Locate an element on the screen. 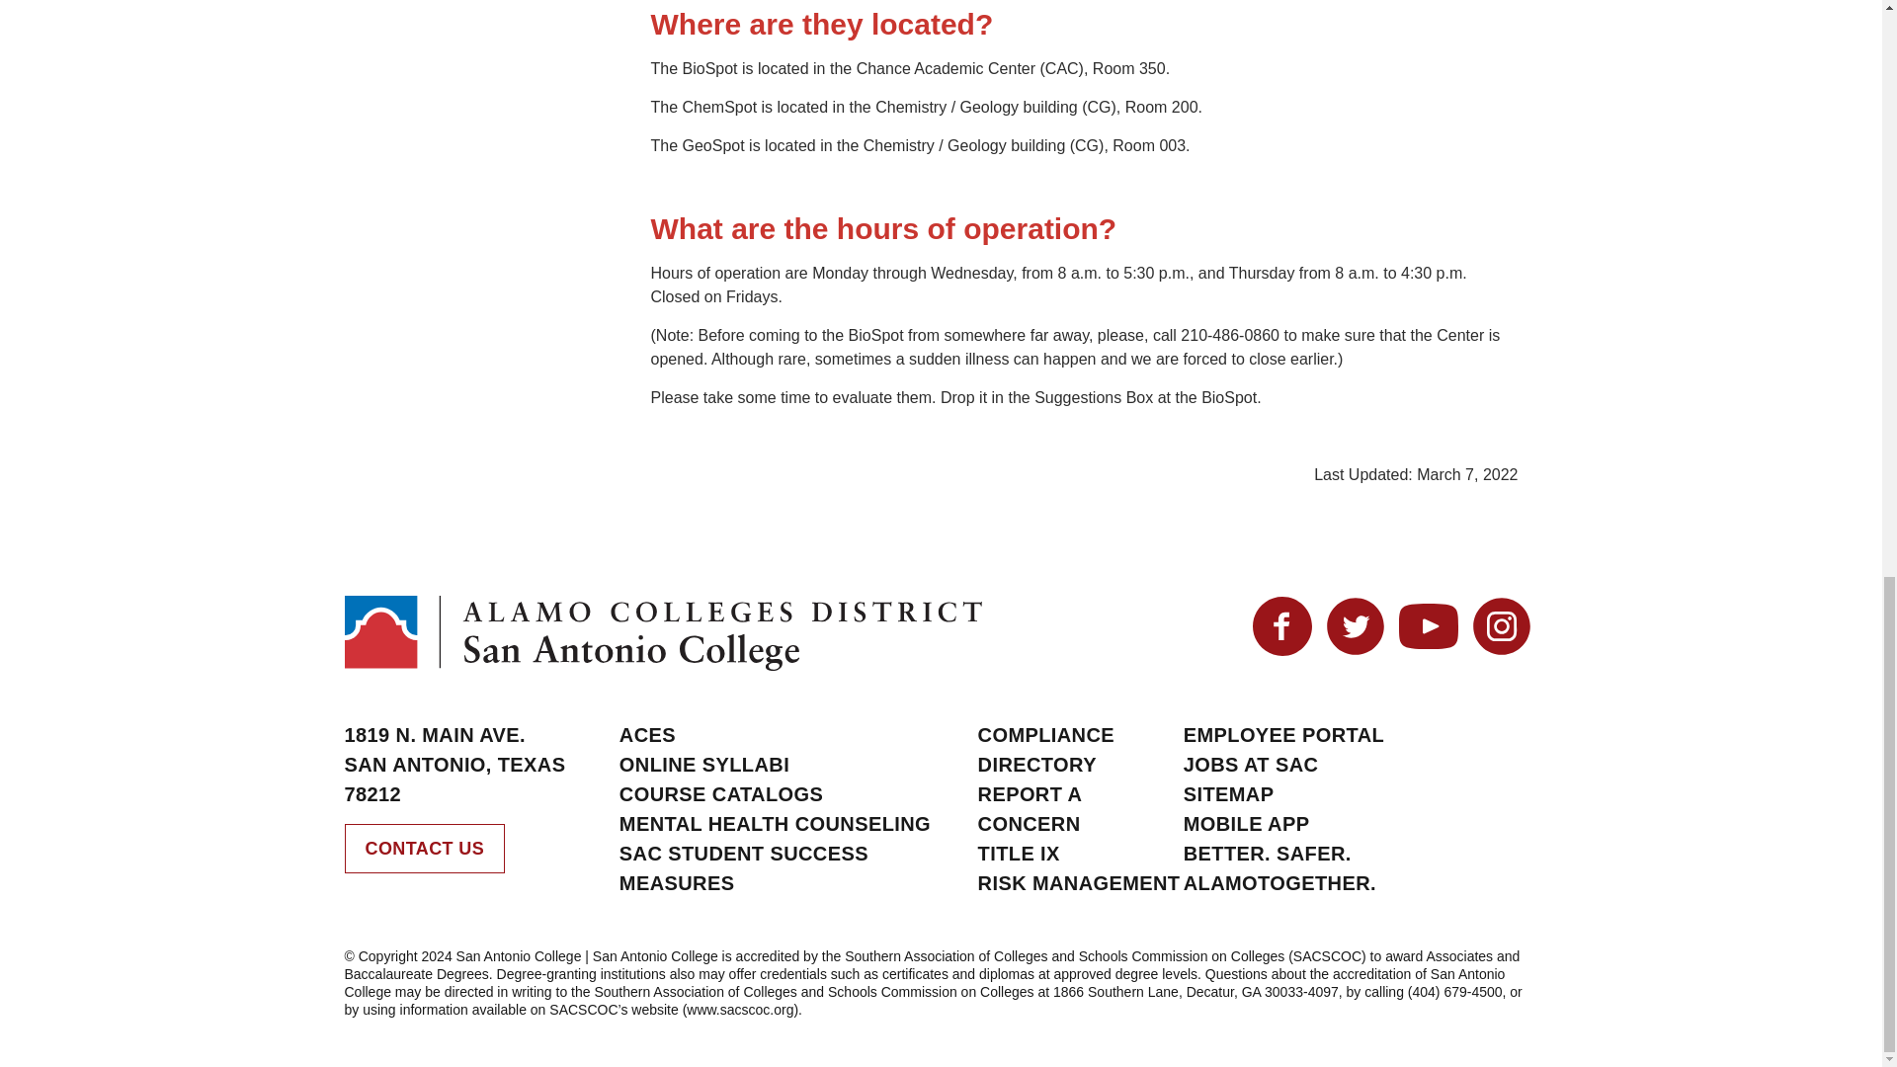  Contact Us is located at coordinates (423, 848).